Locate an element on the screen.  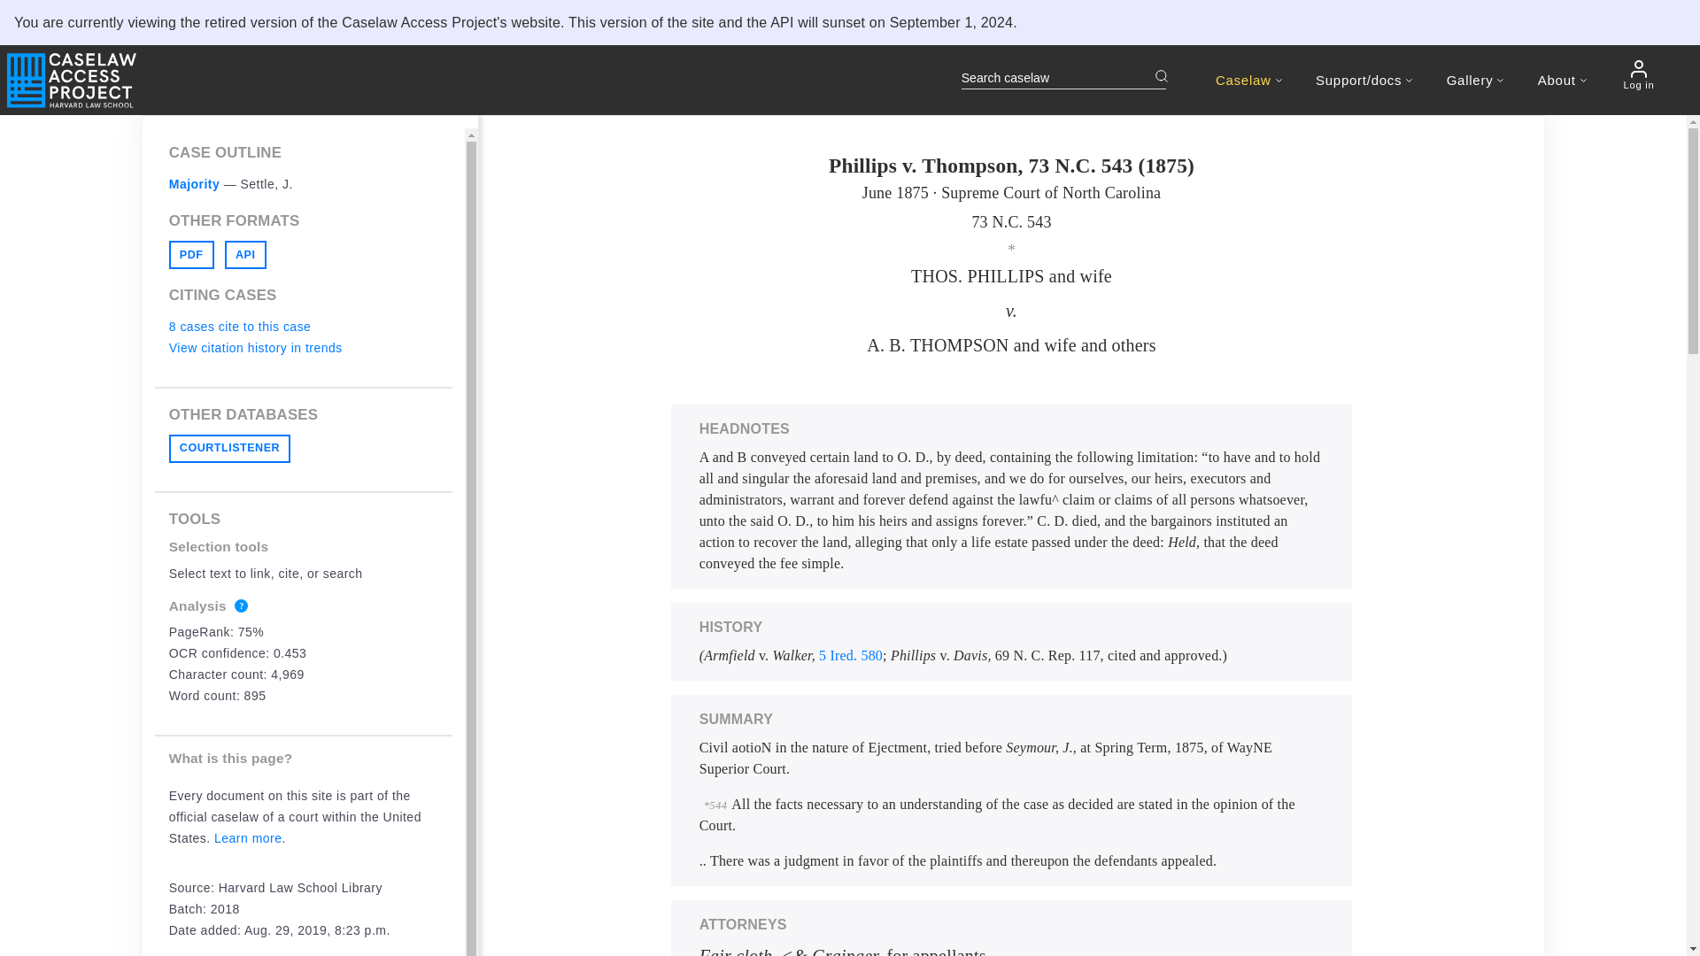
View citation history in trends is located at coordinates (255, 347).